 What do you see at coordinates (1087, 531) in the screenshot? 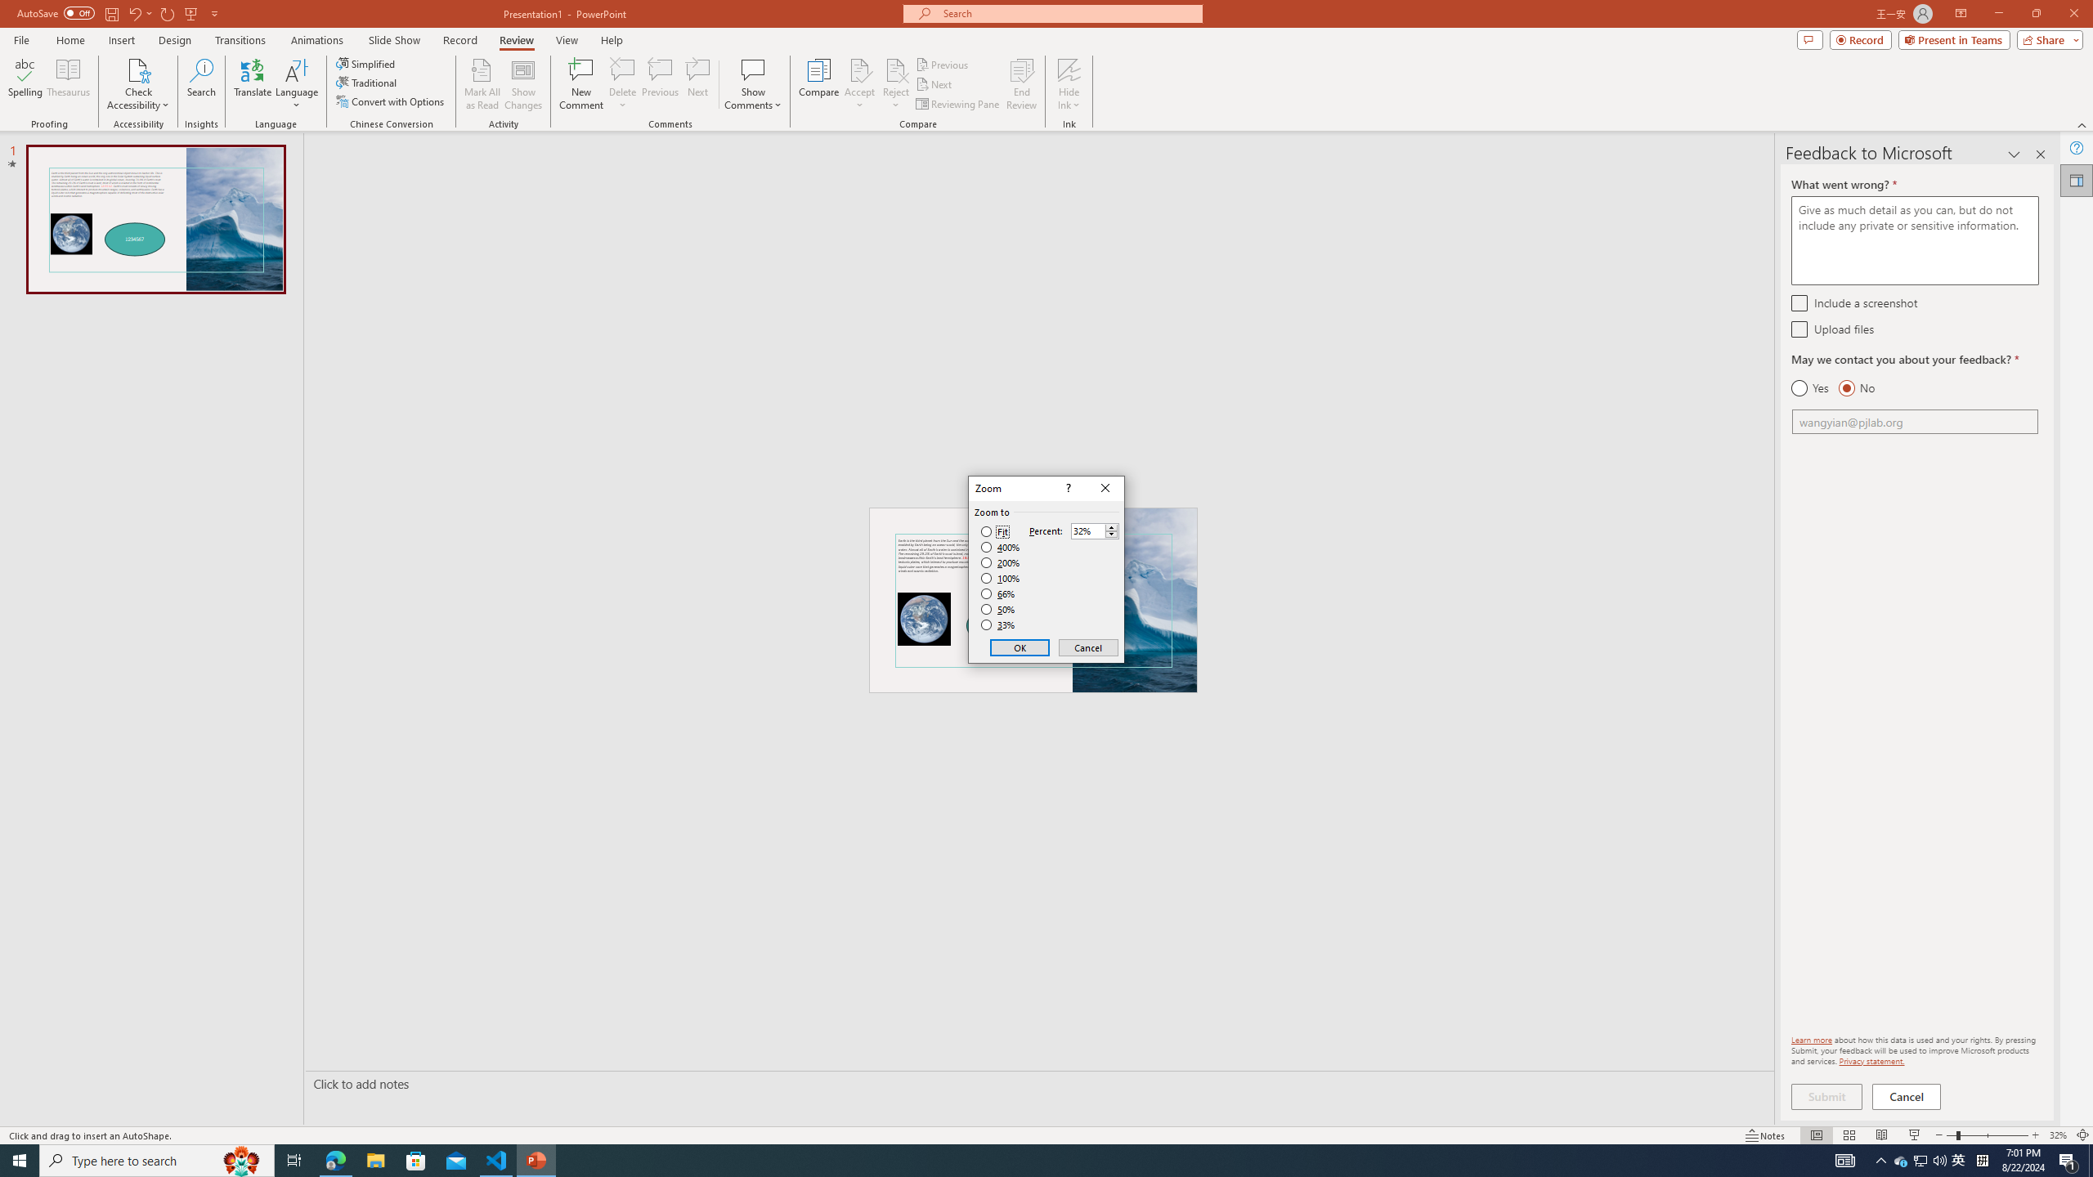
I see `Percent` at bounding box center [1087, 531].